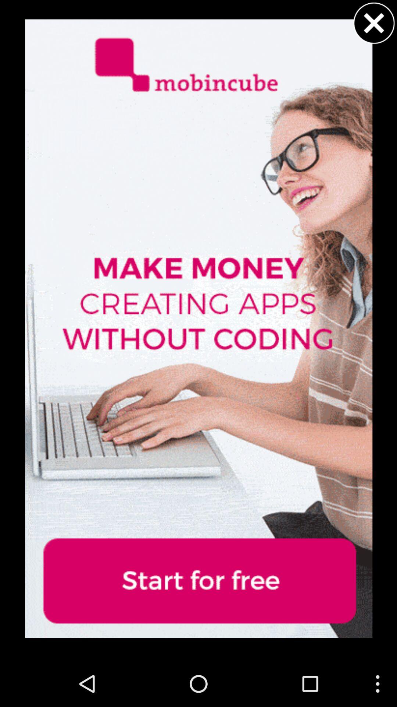  What do you see at coordinates (374, 23) in the screenshot?
I see `exit advertisement` at bounding box center [374, 23].